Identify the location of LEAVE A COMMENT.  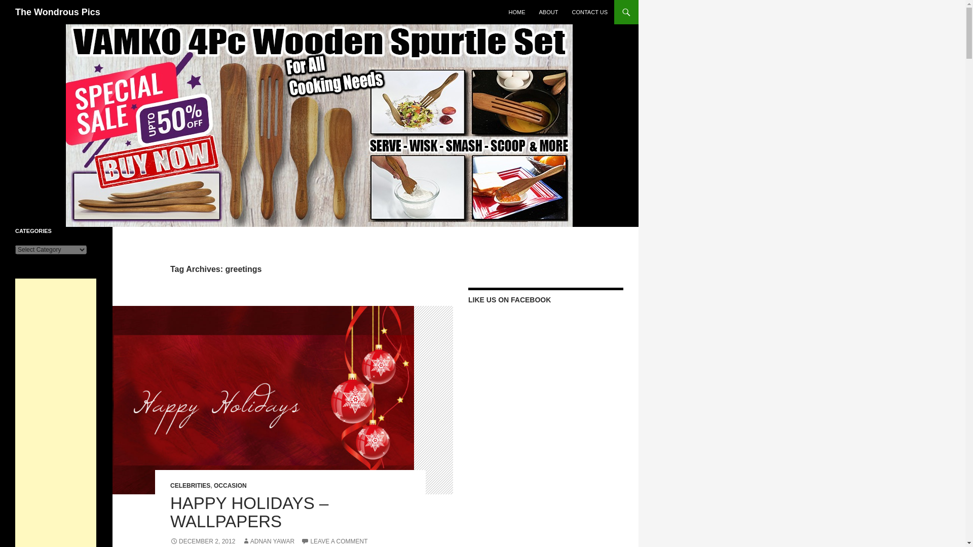
(334, 541).